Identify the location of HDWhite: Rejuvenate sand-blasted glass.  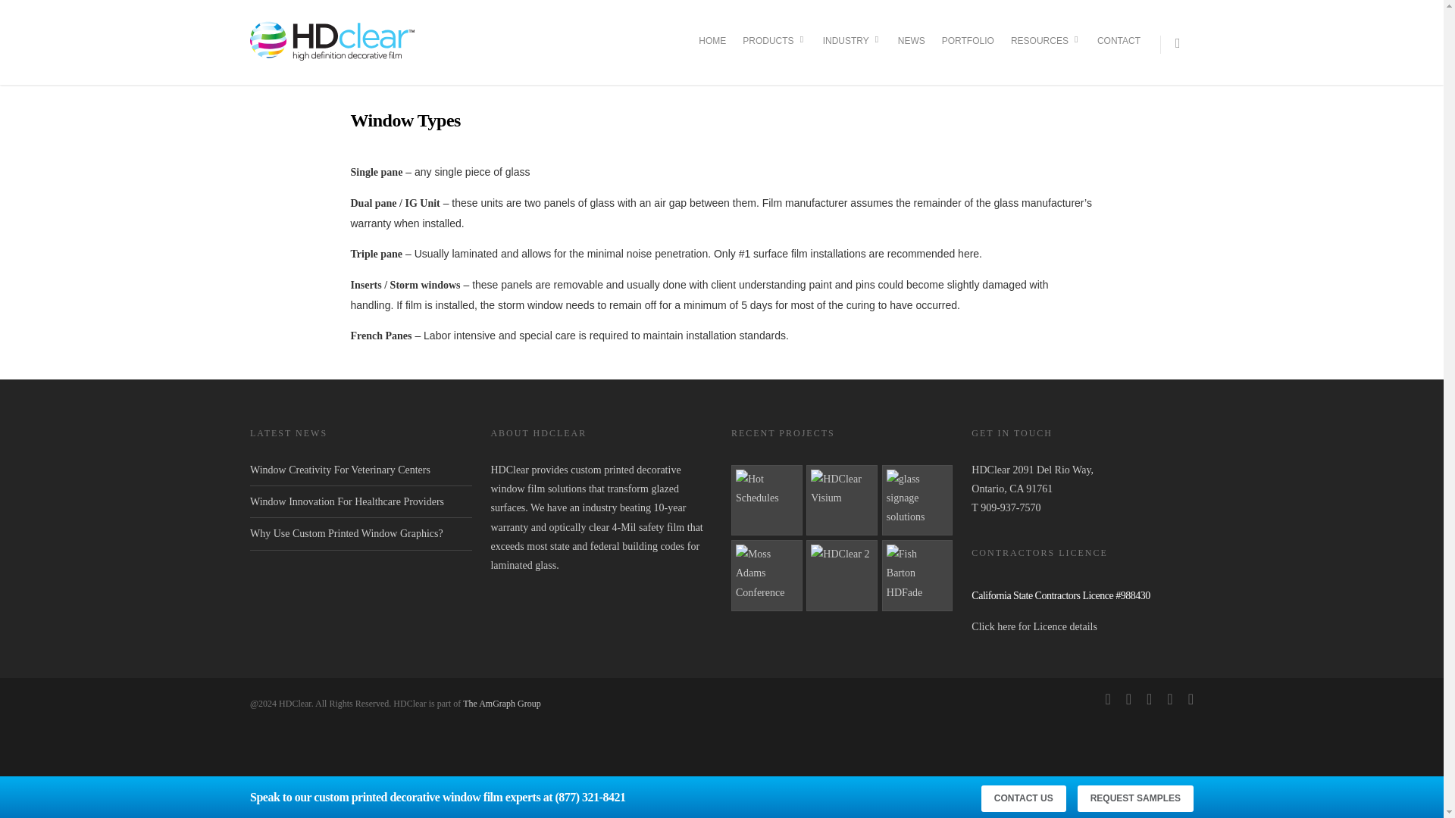
(767, 501).